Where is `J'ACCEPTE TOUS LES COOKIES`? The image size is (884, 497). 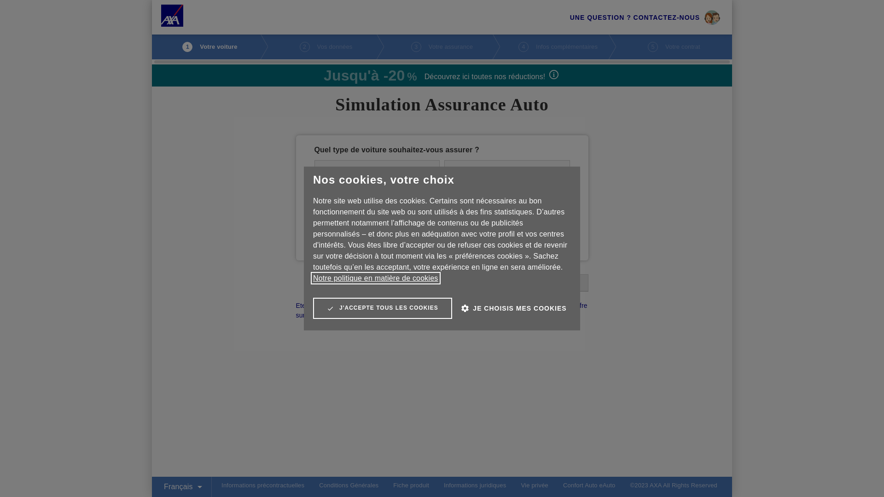 J'ACCEPTE TOUS LES COOKIES is located at coordinates (383, 308).